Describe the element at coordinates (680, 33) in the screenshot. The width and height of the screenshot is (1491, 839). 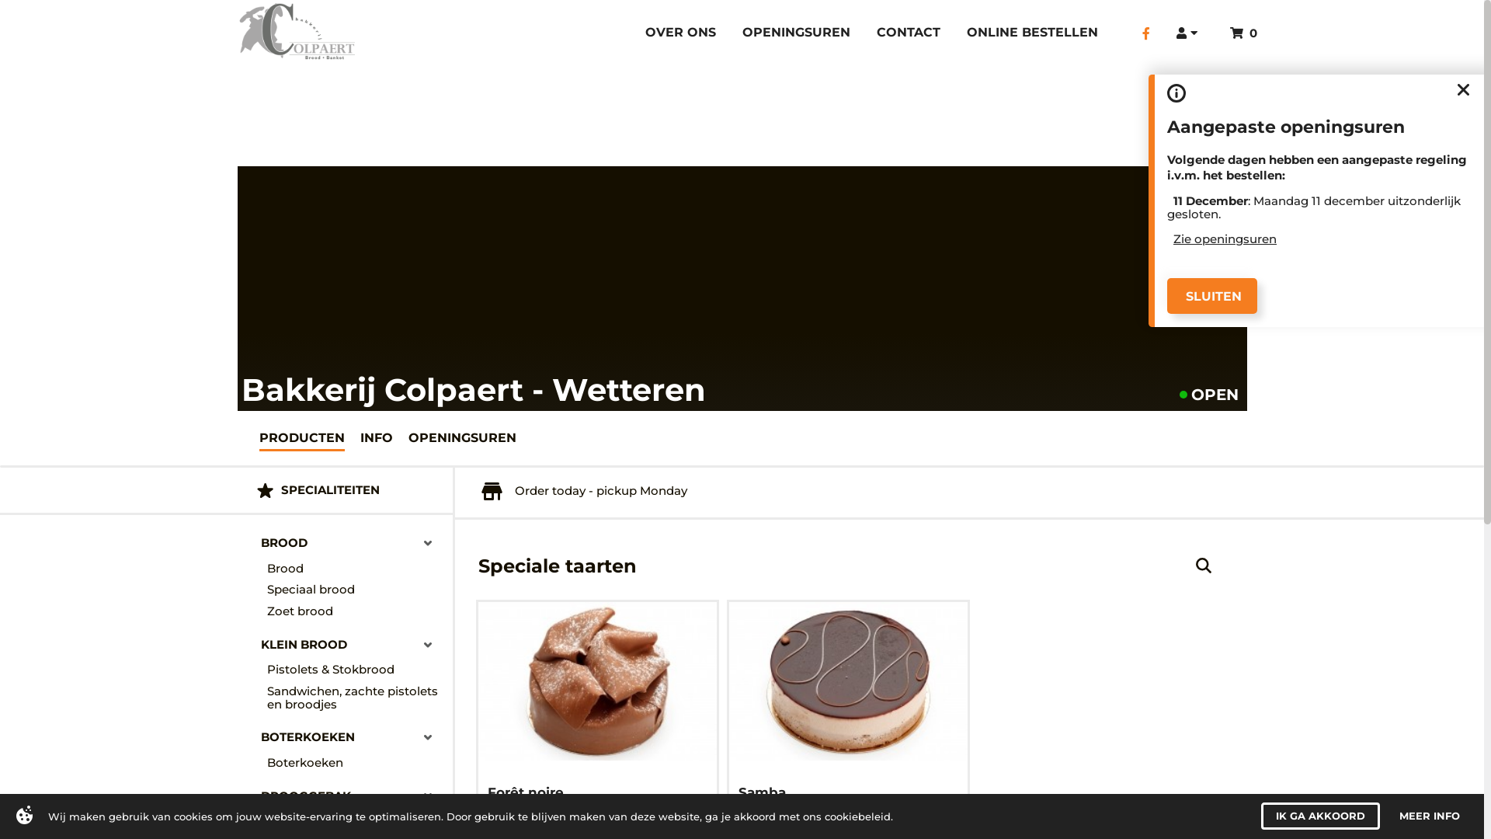
I see `OVER ONS` at that location.